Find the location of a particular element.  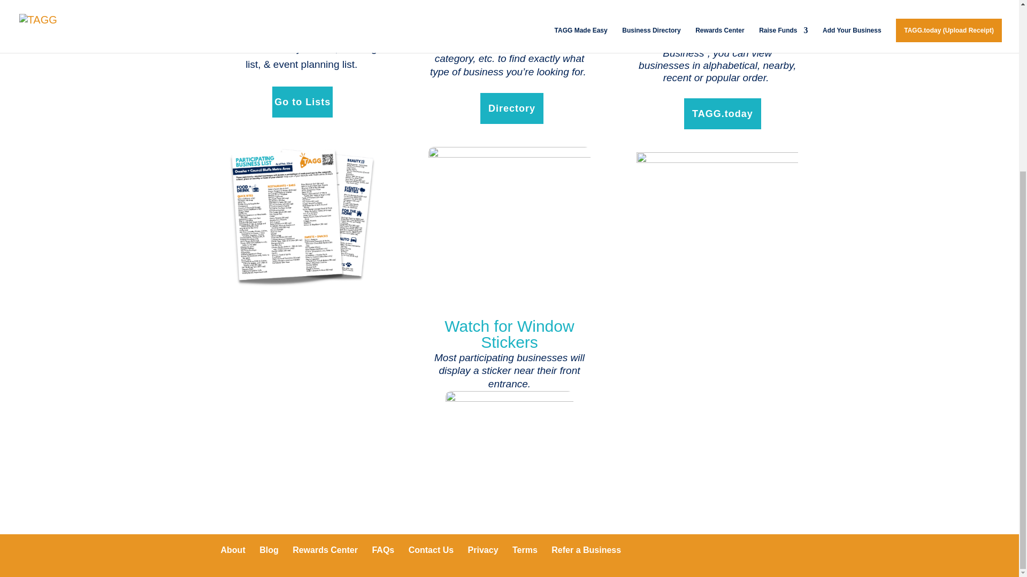

FAQs is located at coordinates (383, 549).